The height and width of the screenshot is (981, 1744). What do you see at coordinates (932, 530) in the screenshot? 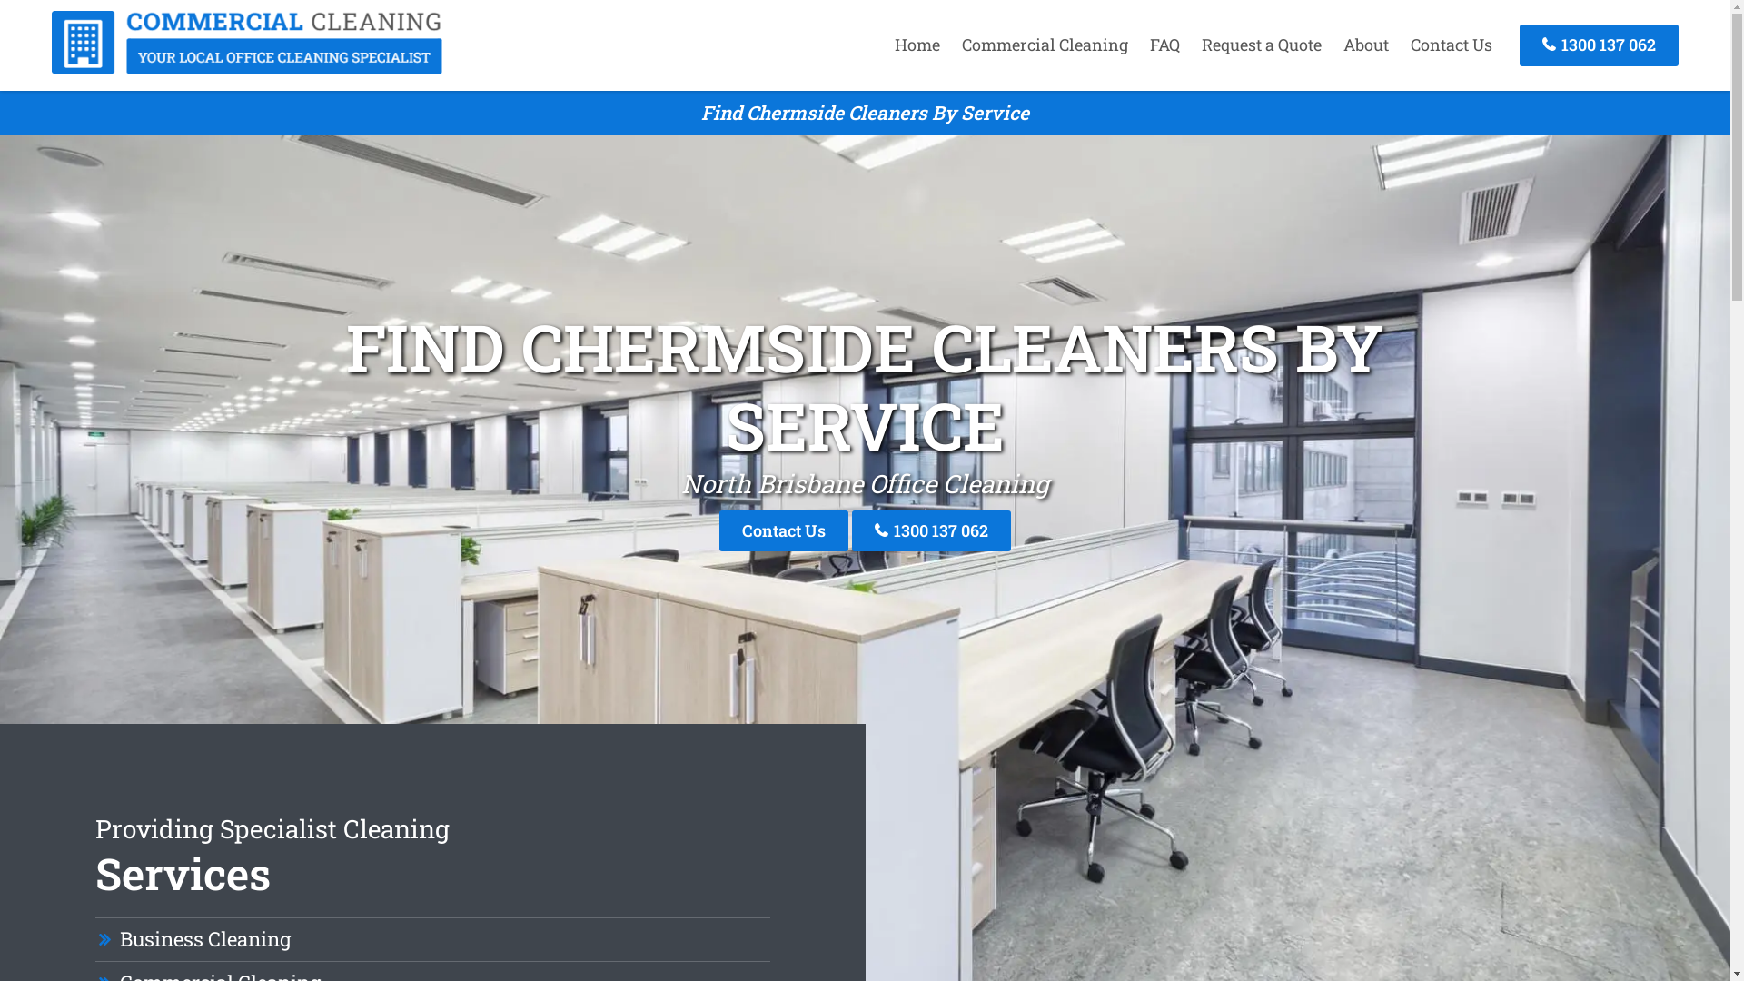
I see `1300 137 062` at bounding box center [932, 530].